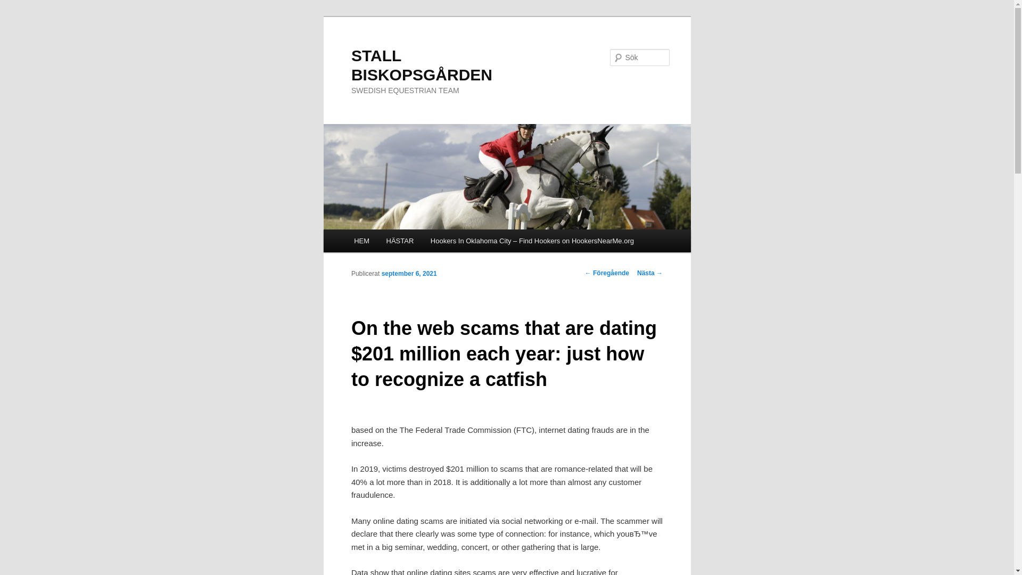  I want to click on 1:12 e m, so click(409, 273).